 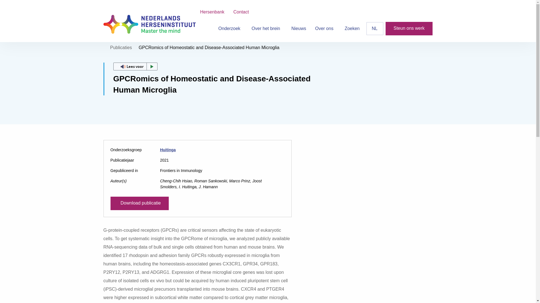 I want to click on Onderzoek, so click(x=230, y=29).